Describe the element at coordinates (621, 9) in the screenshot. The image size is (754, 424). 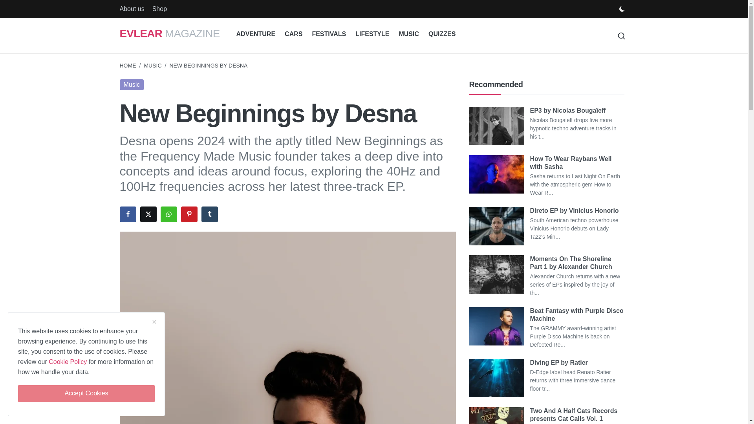
I see `dark` at that location.